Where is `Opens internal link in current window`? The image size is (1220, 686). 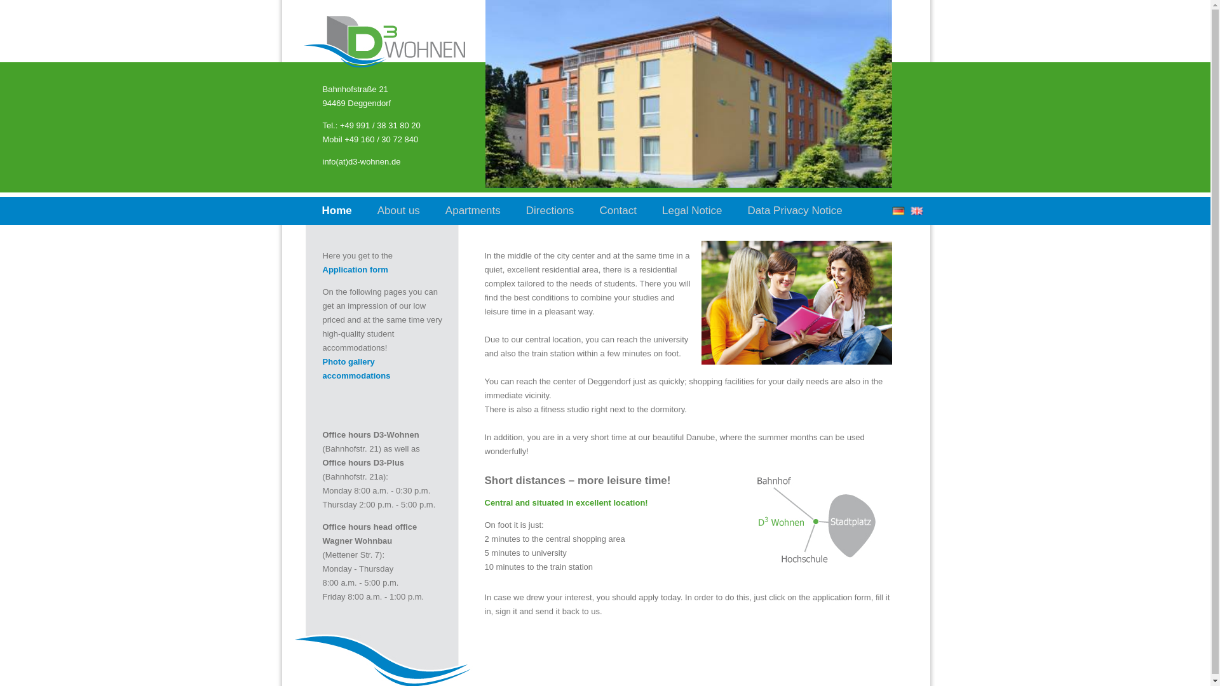
Opens internal link in current window is located at coordinates (356, 368).